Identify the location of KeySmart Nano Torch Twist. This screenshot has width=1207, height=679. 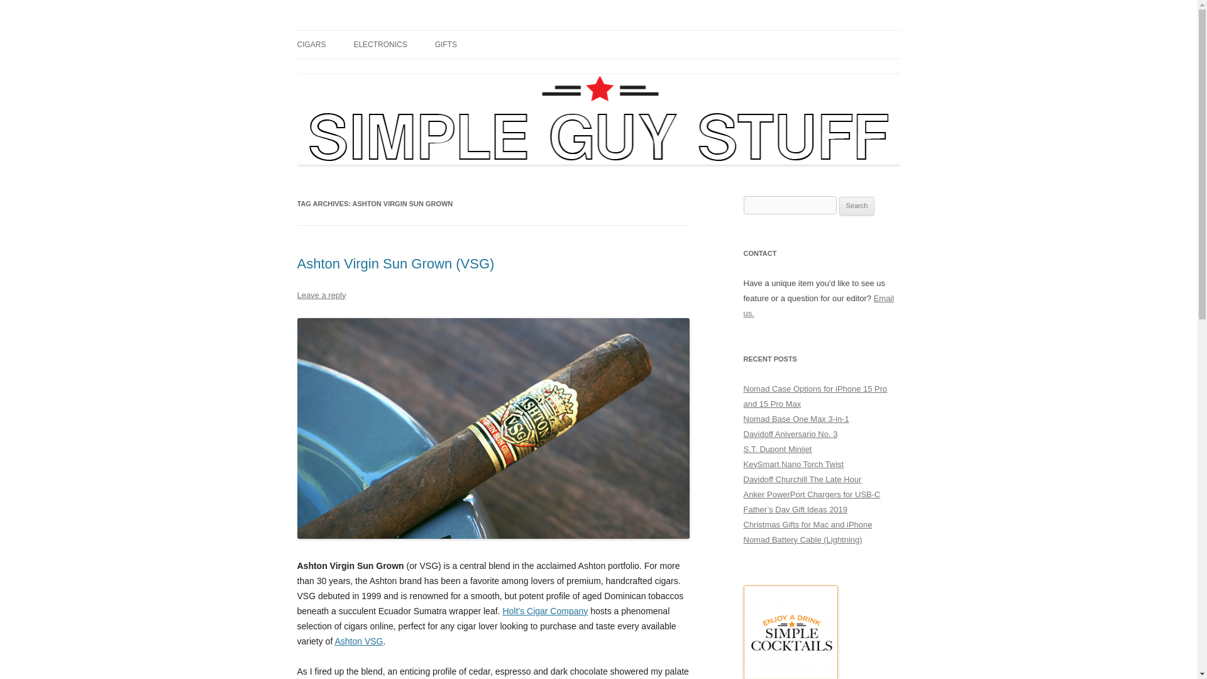
(793, 464).